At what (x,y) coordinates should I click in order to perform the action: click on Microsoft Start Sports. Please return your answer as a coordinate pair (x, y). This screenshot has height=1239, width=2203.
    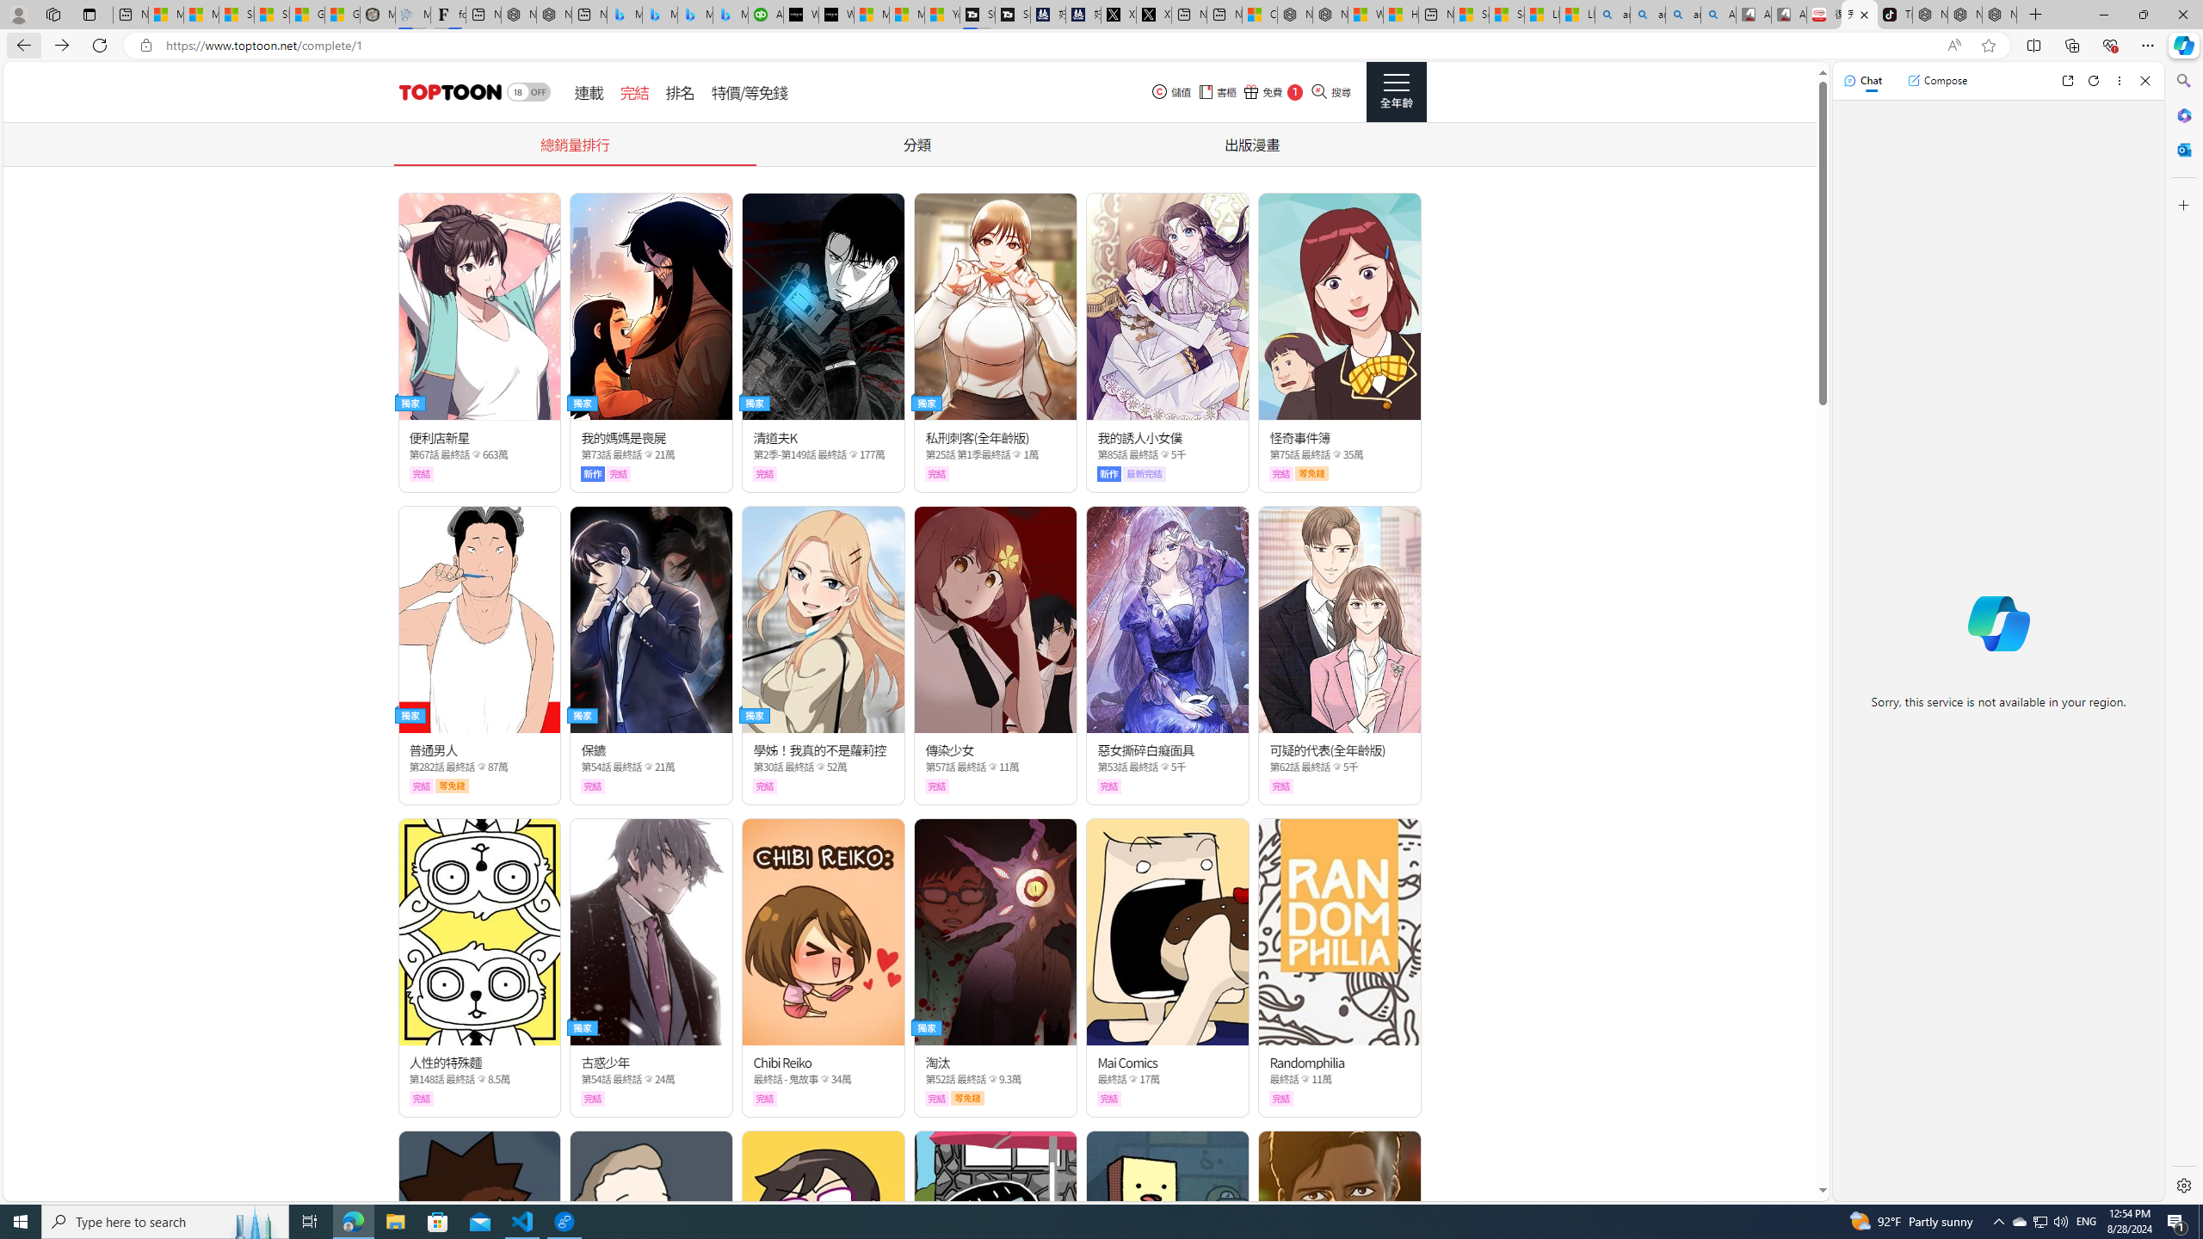
    Looking at the image, I should click on (871, 15).